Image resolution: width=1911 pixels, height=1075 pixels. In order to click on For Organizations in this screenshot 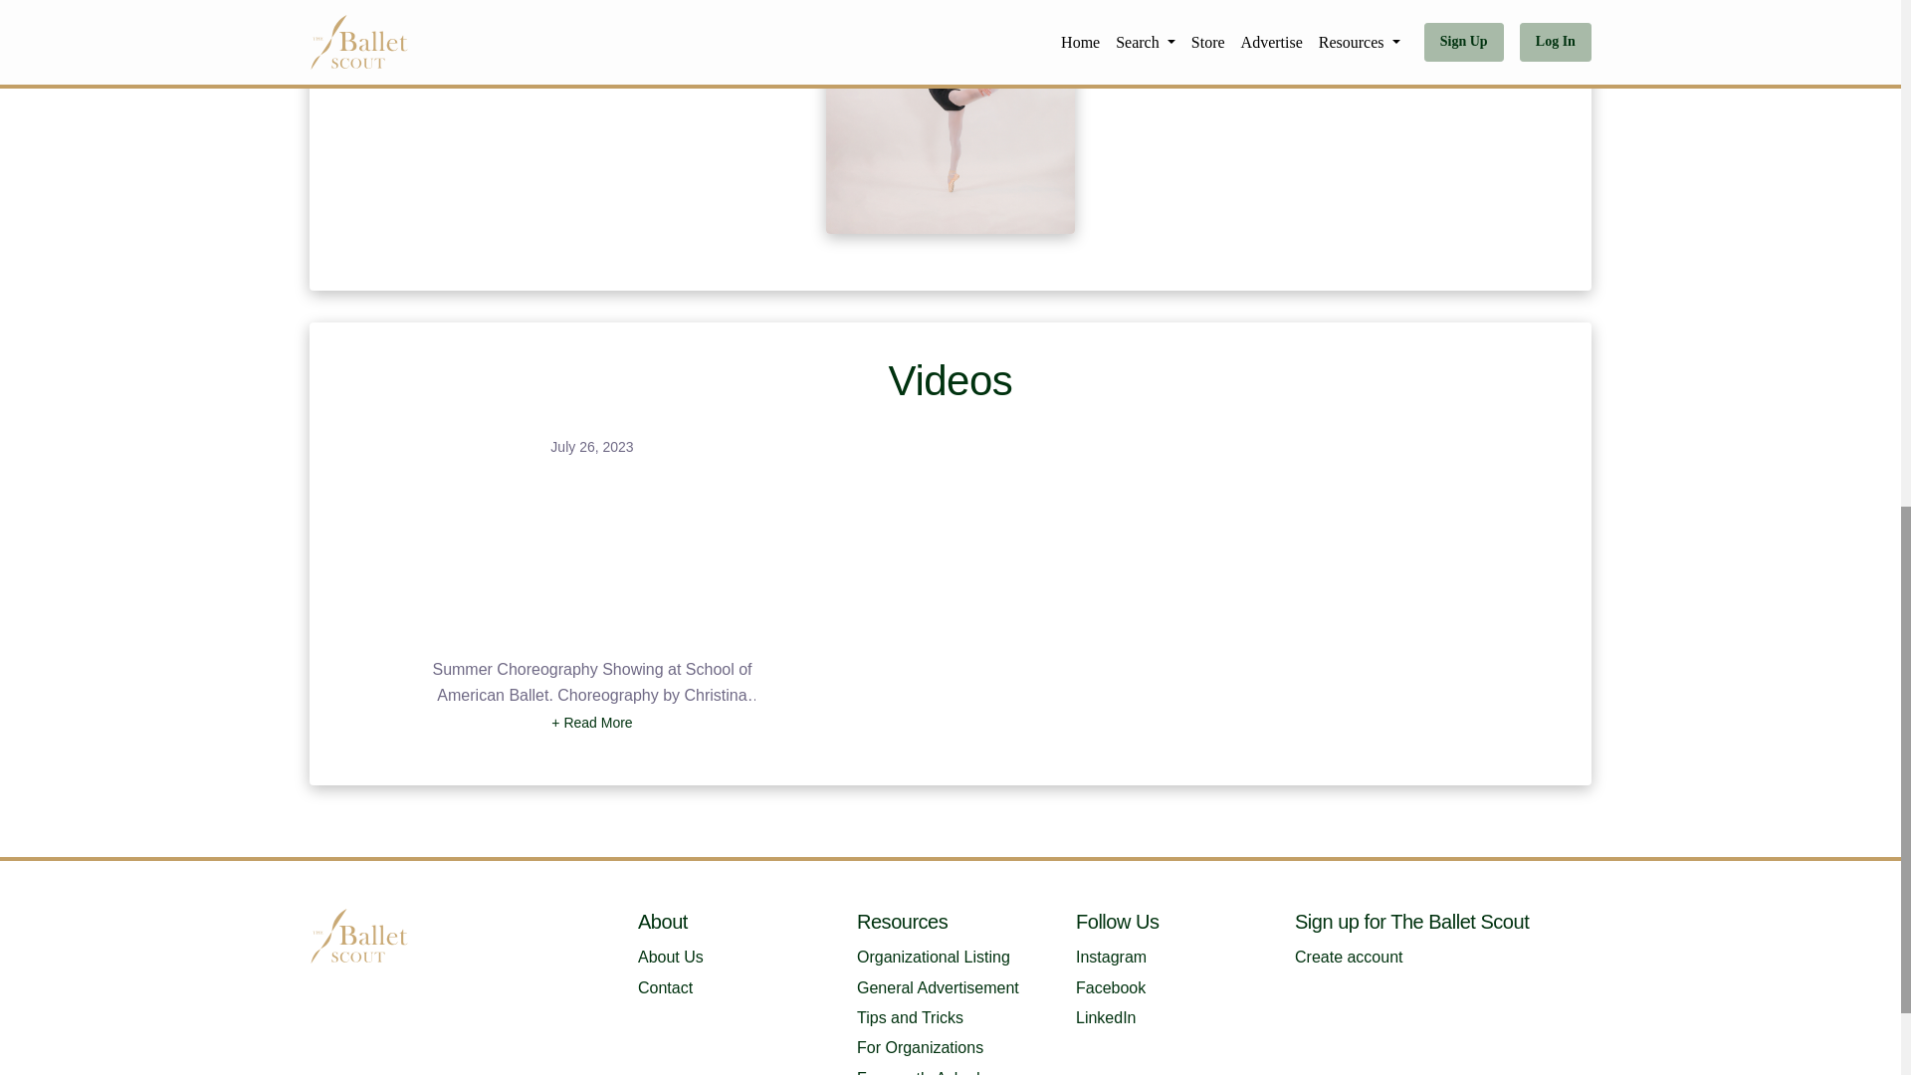, I will do `click(920, 1047)`.